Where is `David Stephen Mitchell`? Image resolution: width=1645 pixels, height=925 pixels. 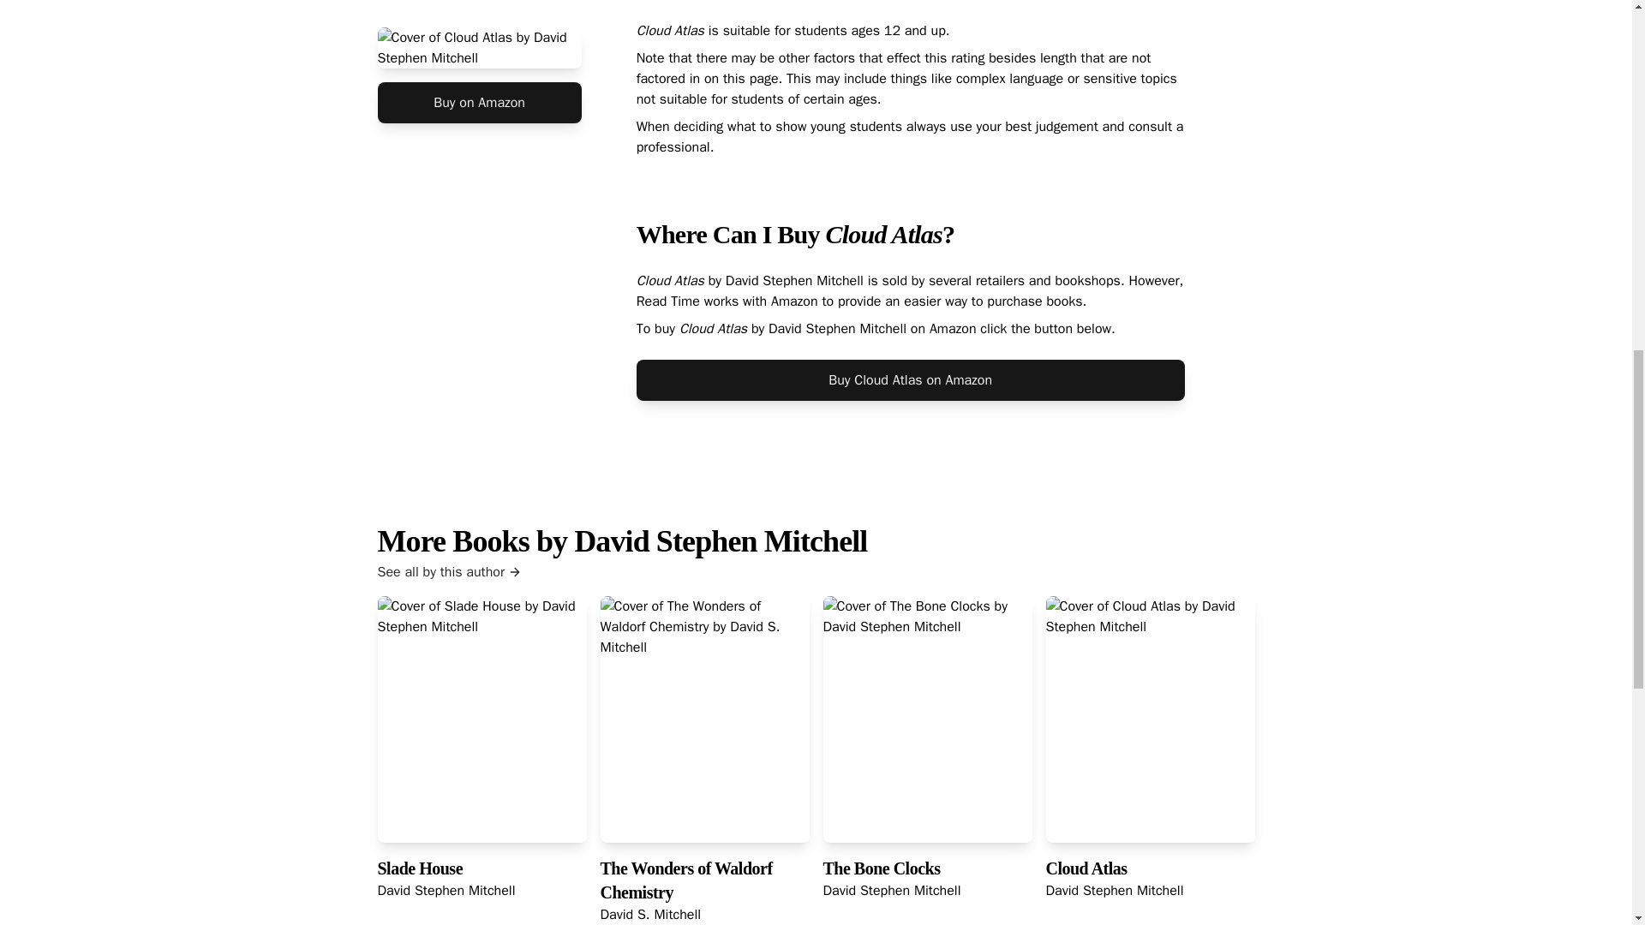 David Stephen Mitchell is located at coordinates (1114, 891).